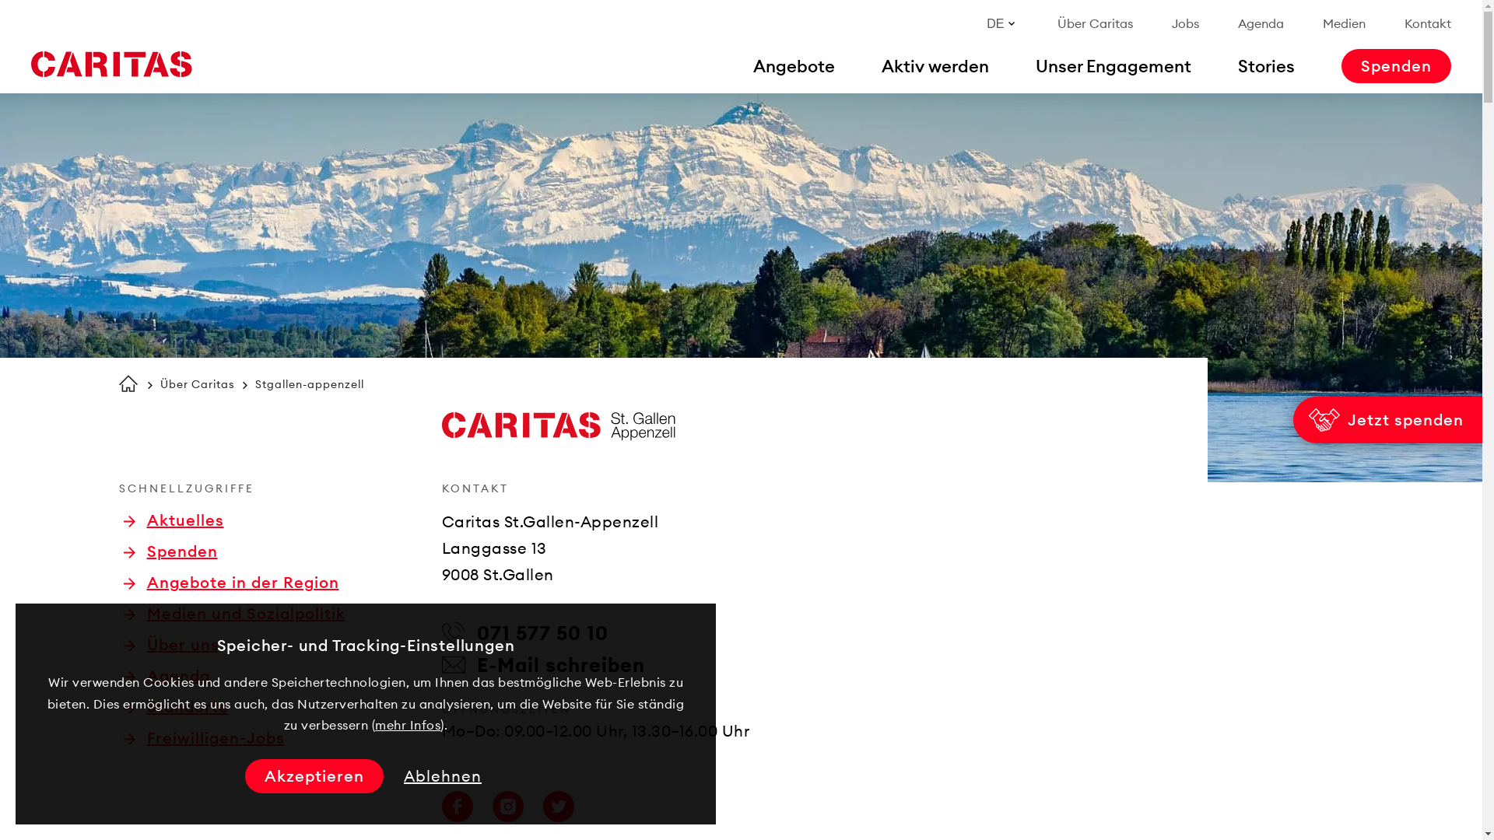 This screenshot has width=1494, height=840. I want to click on Agenda, so click(1261, 23).